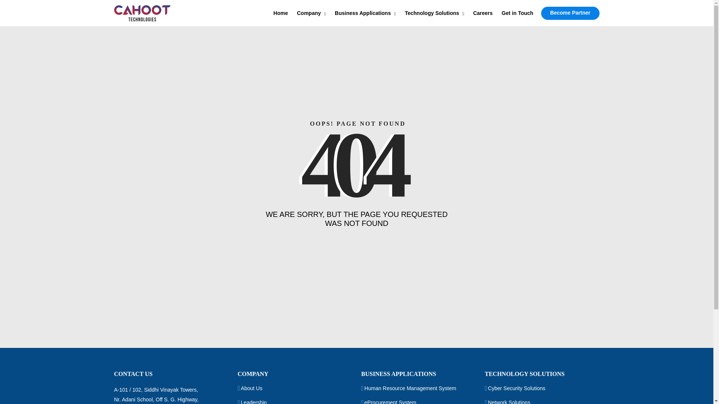 The height and width of the screenshot is (404, 719). I want to click on Home, so click(280, 13).